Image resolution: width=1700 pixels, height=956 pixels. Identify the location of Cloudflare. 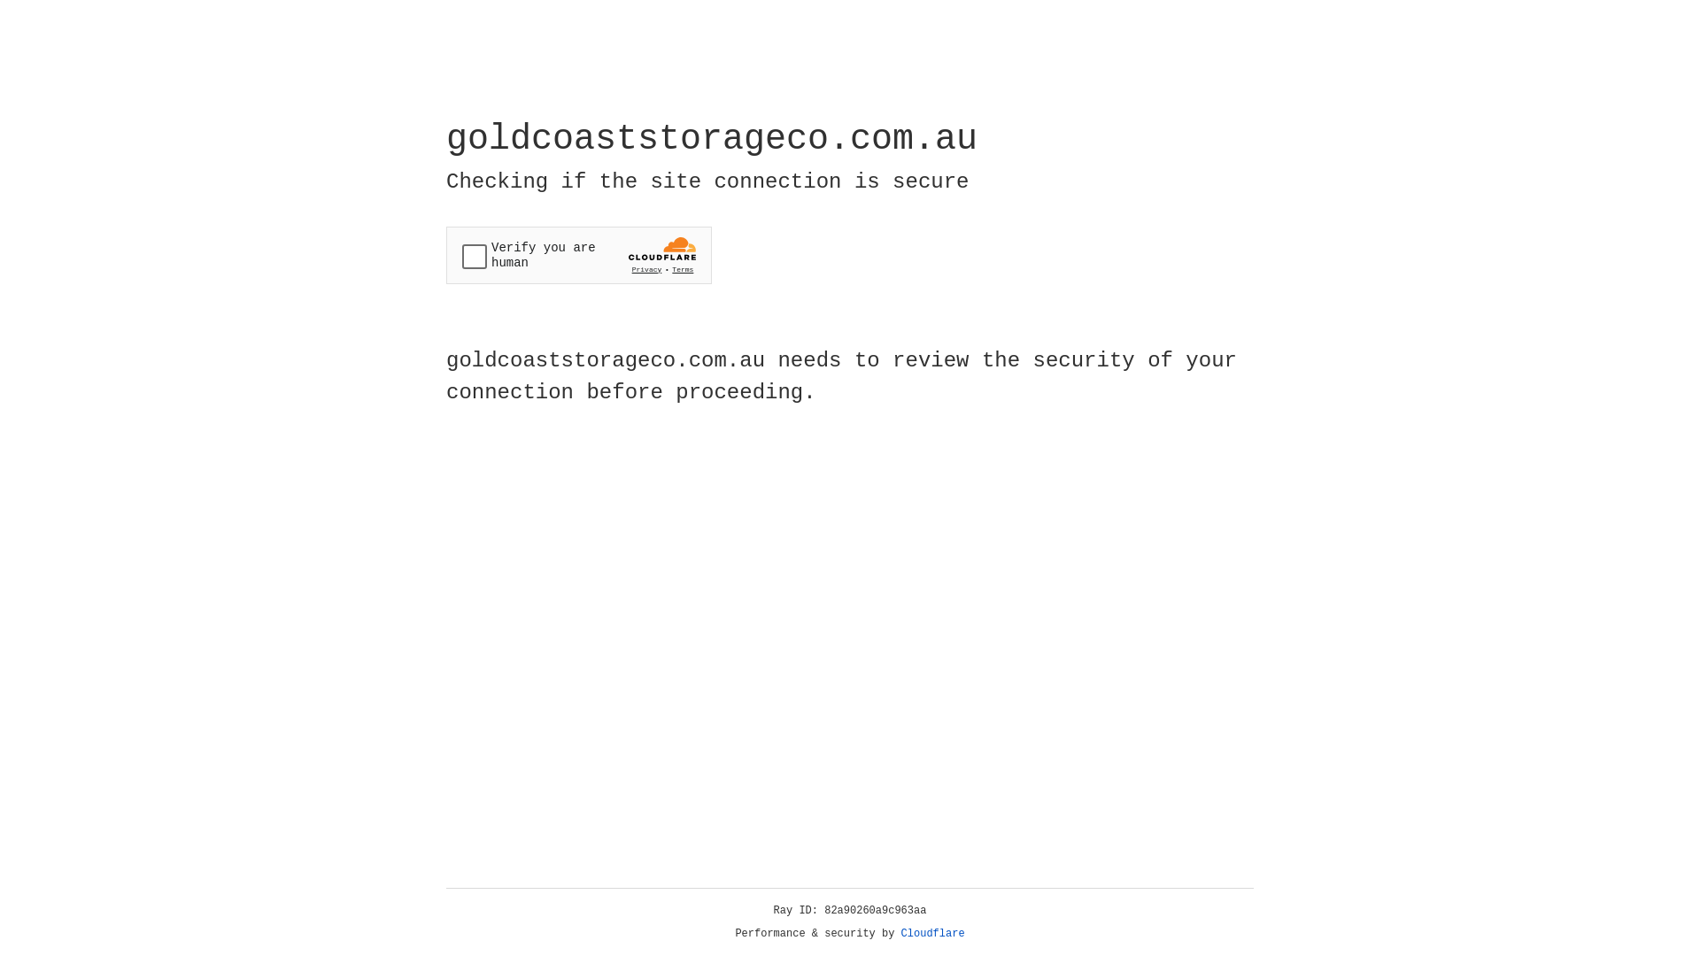
(933, 934).